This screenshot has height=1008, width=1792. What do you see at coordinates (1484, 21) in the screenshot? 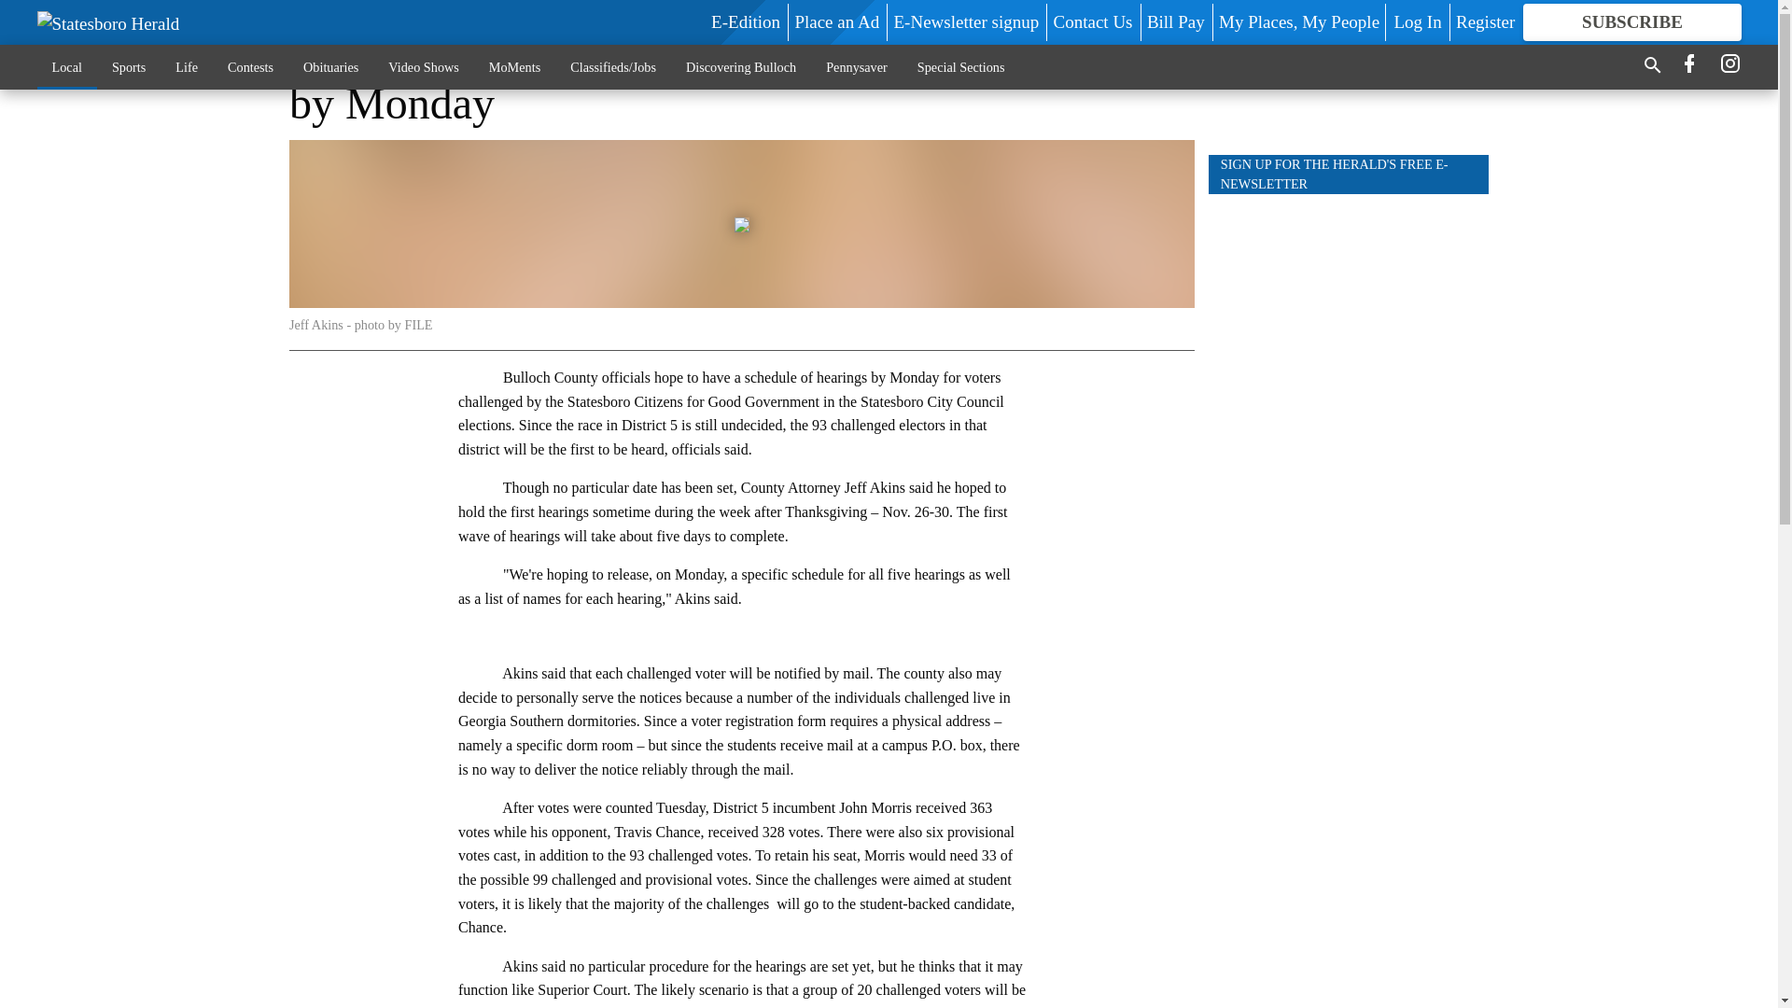
I see `Register` at bounding box center [1484, 21].